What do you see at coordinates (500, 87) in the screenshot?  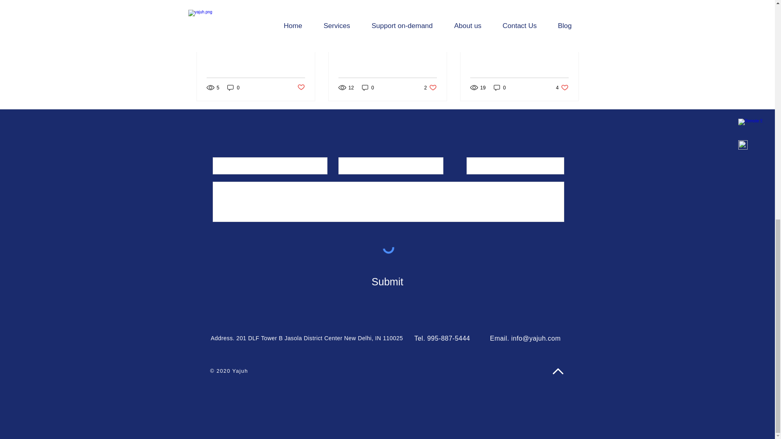 I see `0` at bounding box center [500, 87].